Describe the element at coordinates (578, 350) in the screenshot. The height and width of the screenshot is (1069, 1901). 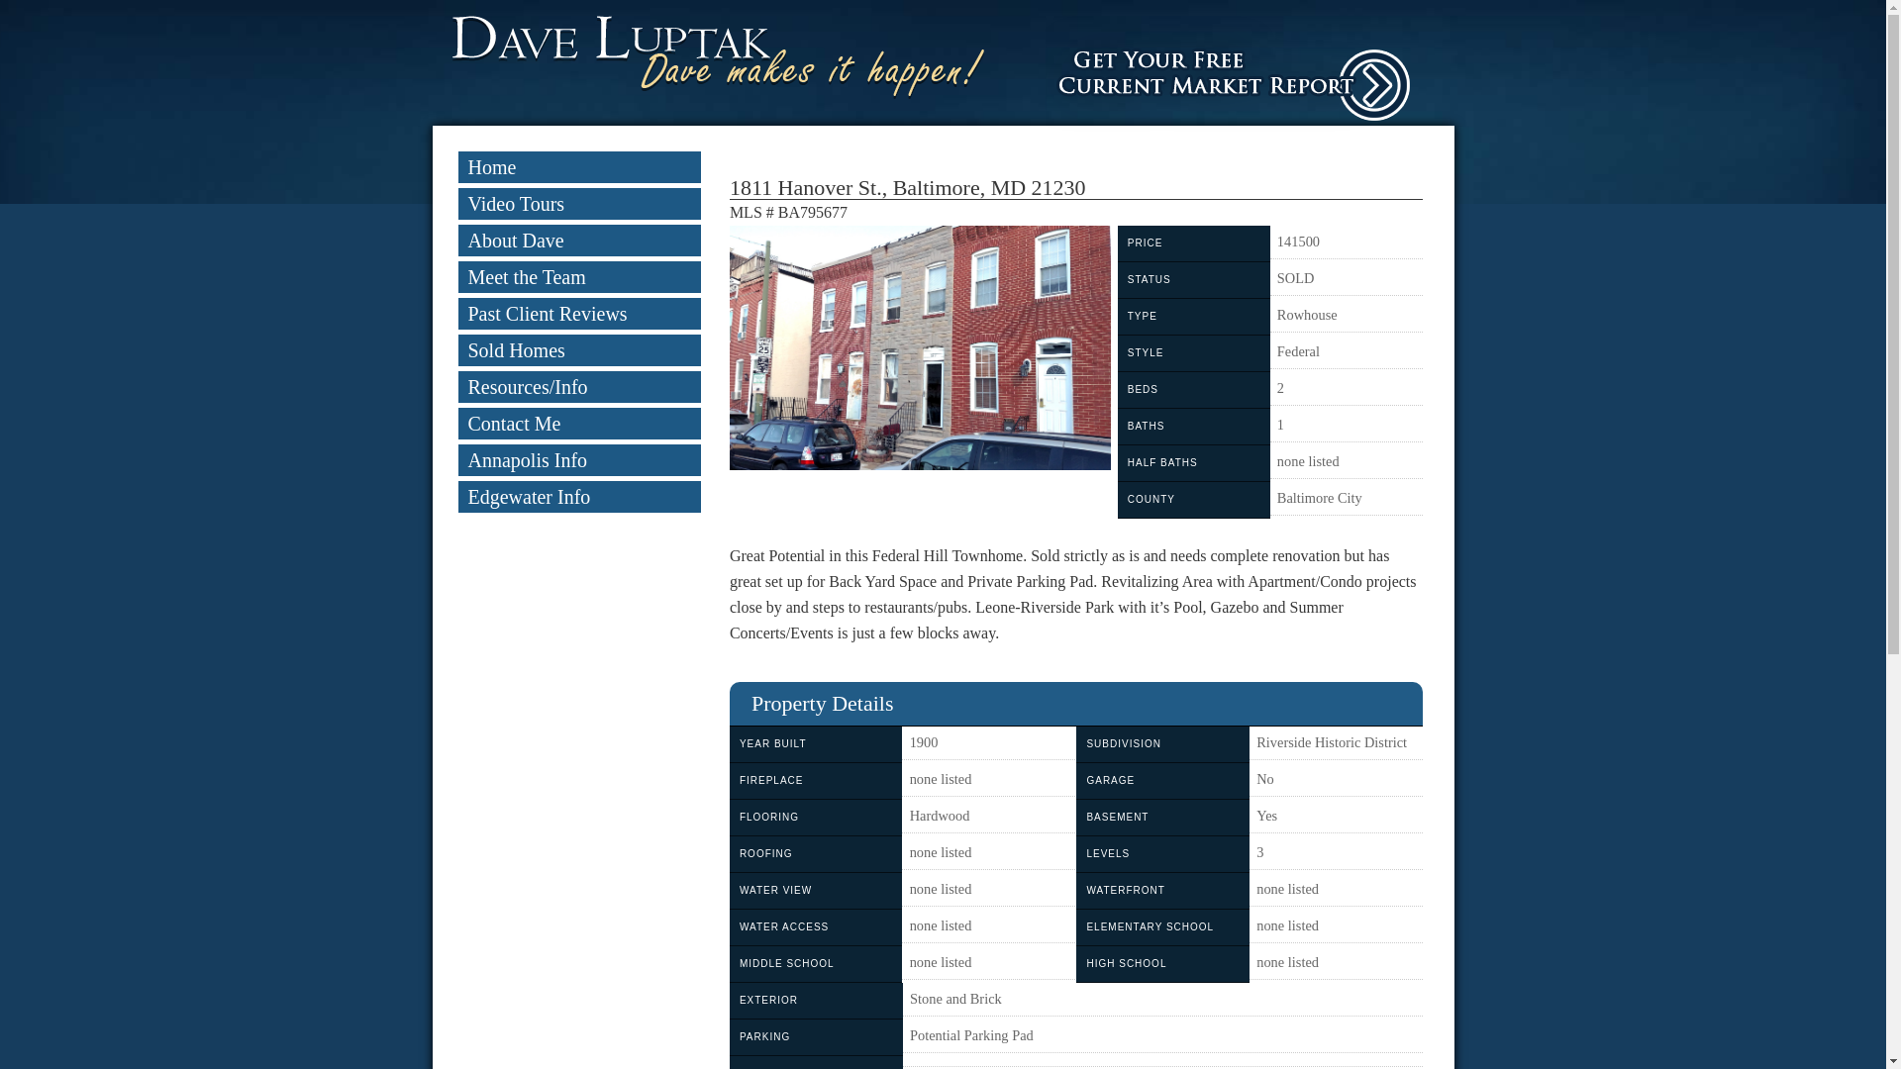
I see `Sold Homes` at that location.